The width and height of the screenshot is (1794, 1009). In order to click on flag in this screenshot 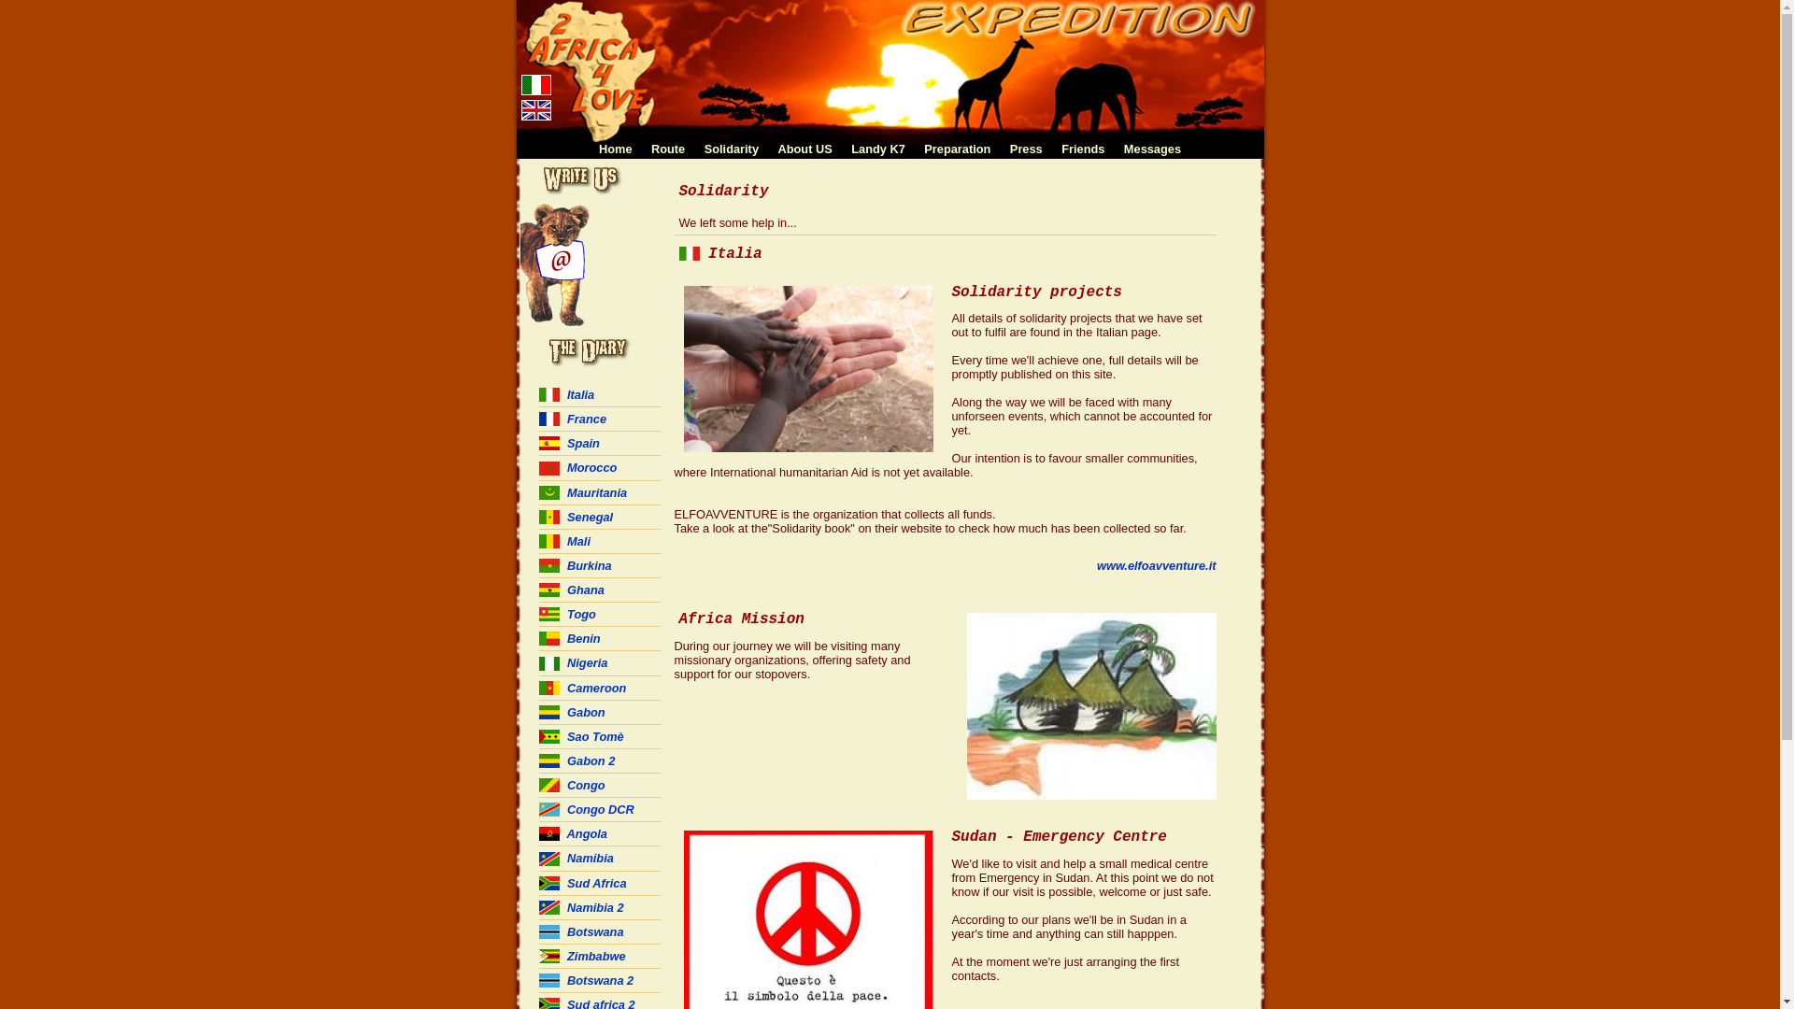, I will do `click(548, 884)`.